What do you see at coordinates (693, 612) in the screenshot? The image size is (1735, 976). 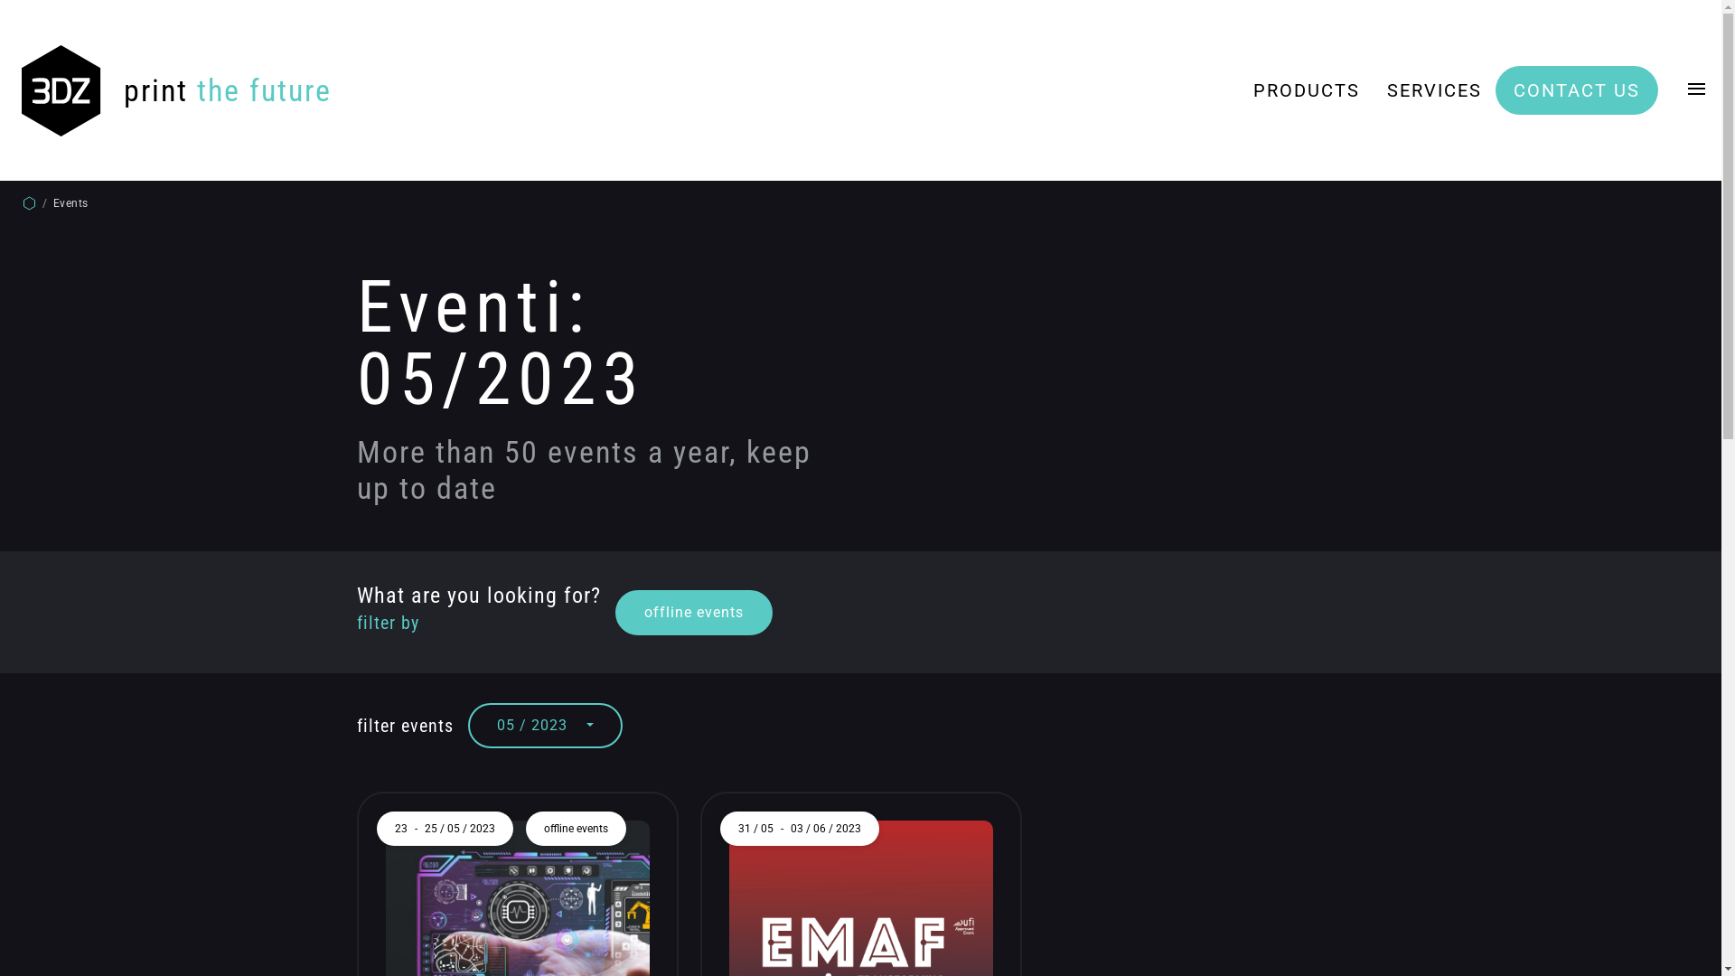 I see `offline events` at bounding box center [693, 612].